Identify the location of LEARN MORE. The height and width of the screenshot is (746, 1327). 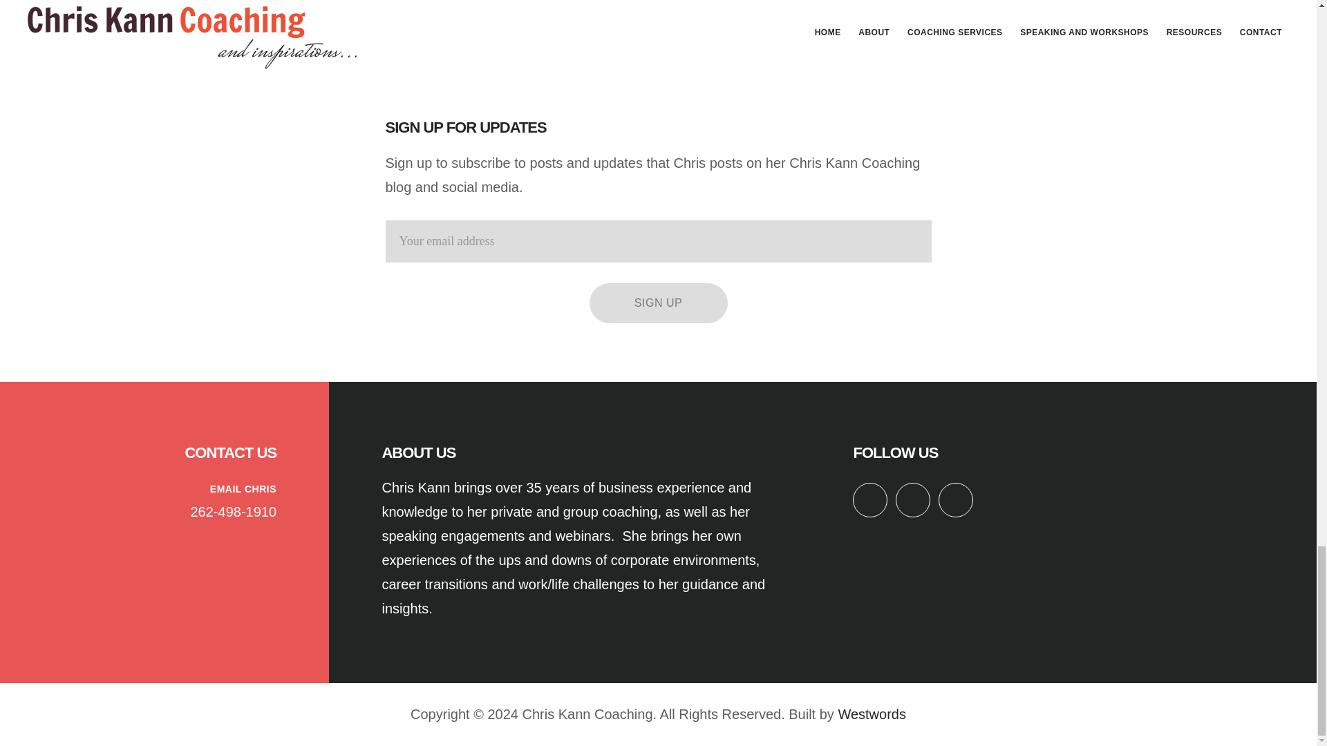
(413, 19).